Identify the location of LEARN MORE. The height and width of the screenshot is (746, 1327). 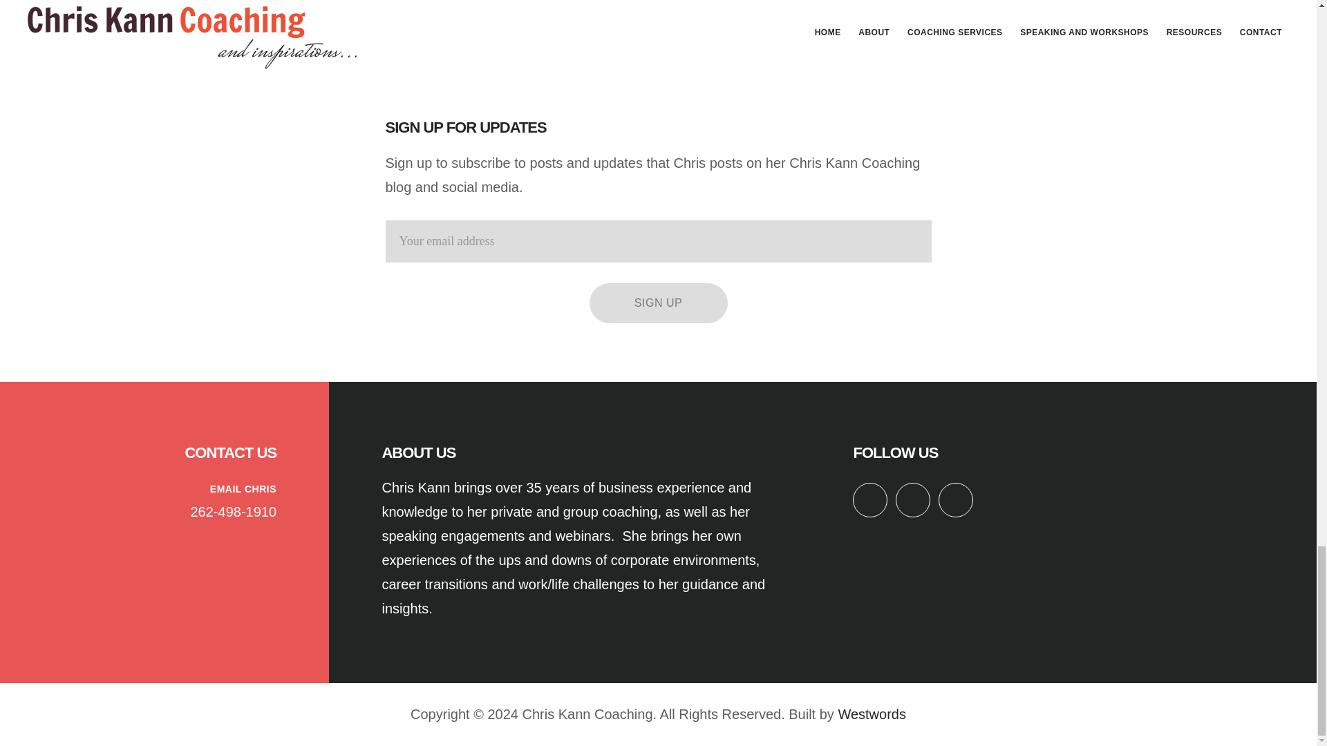
(413, 19).